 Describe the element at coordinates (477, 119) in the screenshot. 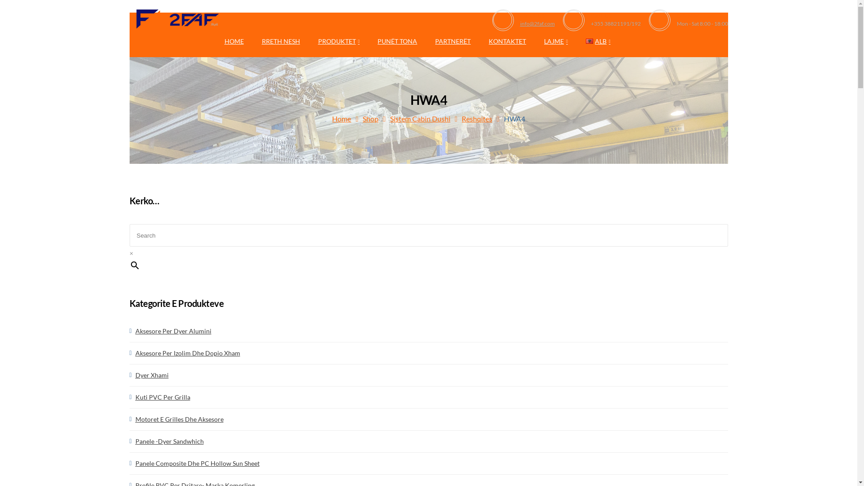

I see `Reshqites` at that location.